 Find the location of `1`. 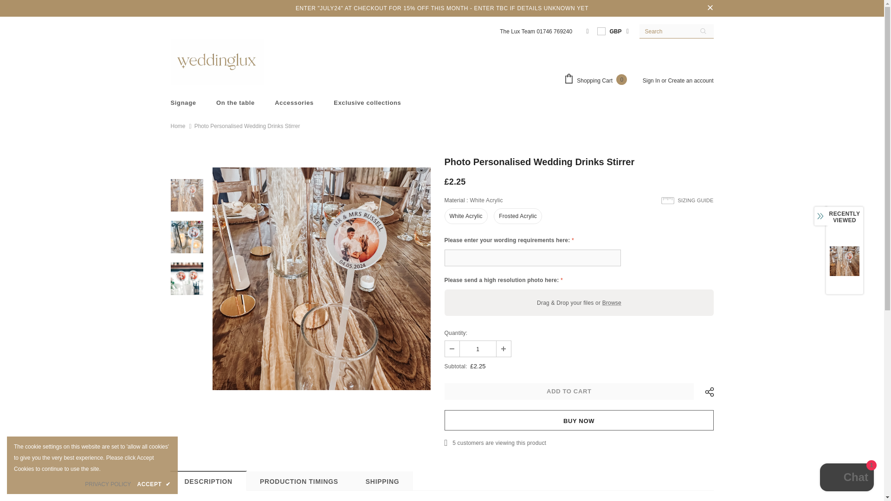

1 is located at coordinates (477, 349).